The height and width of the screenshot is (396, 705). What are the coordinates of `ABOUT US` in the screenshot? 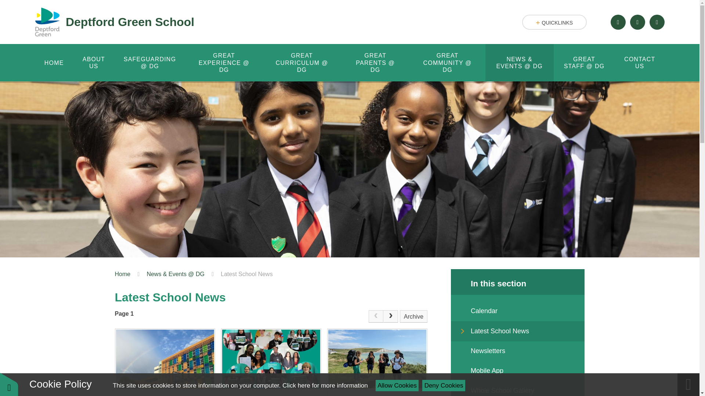 It's located at (94, 62).